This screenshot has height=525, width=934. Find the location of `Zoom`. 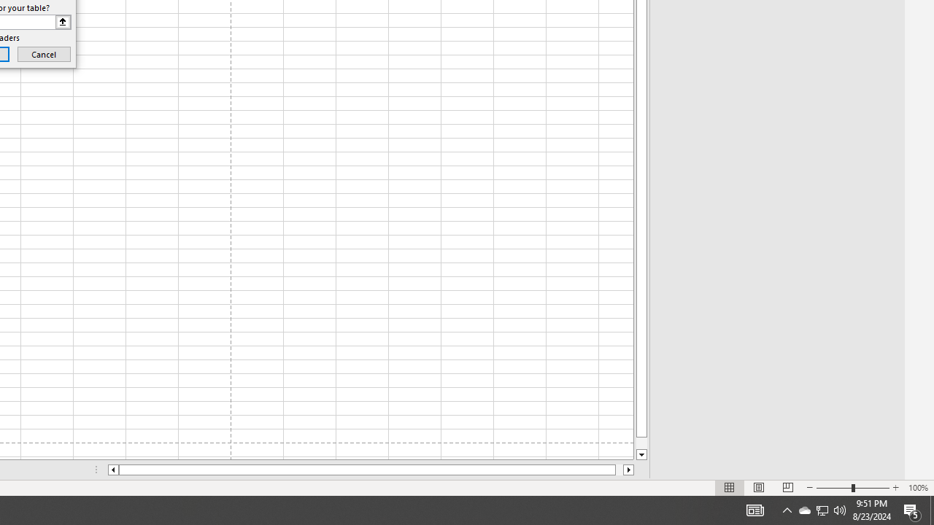

Zoom is located at coordinates (852, 487).